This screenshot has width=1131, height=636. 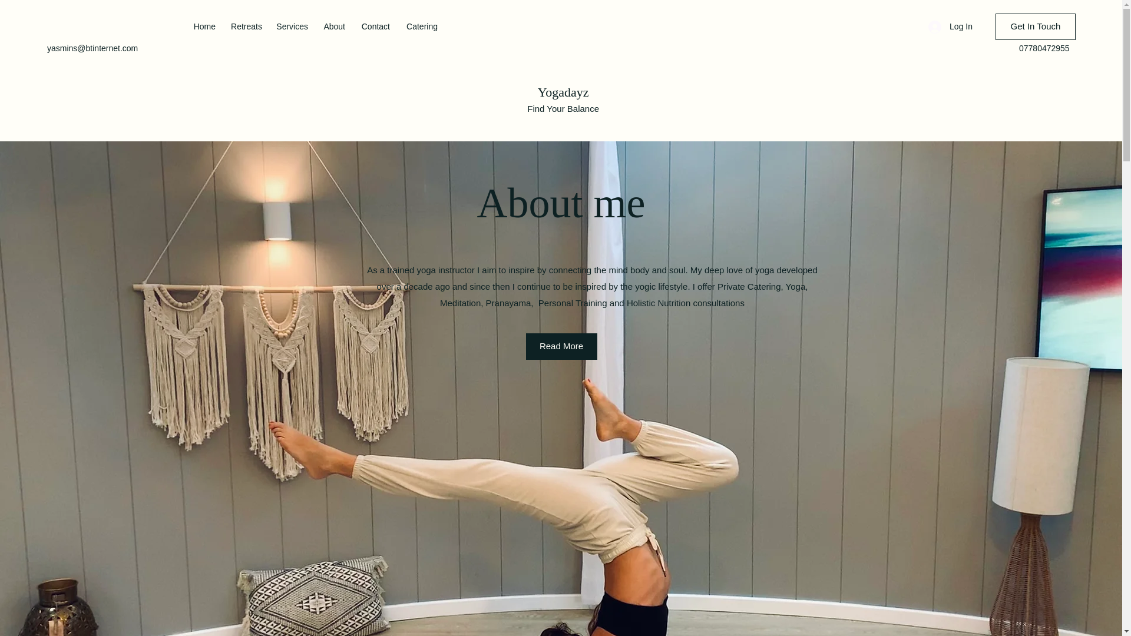 I want to click on Contact, so click(x=373, y=26).